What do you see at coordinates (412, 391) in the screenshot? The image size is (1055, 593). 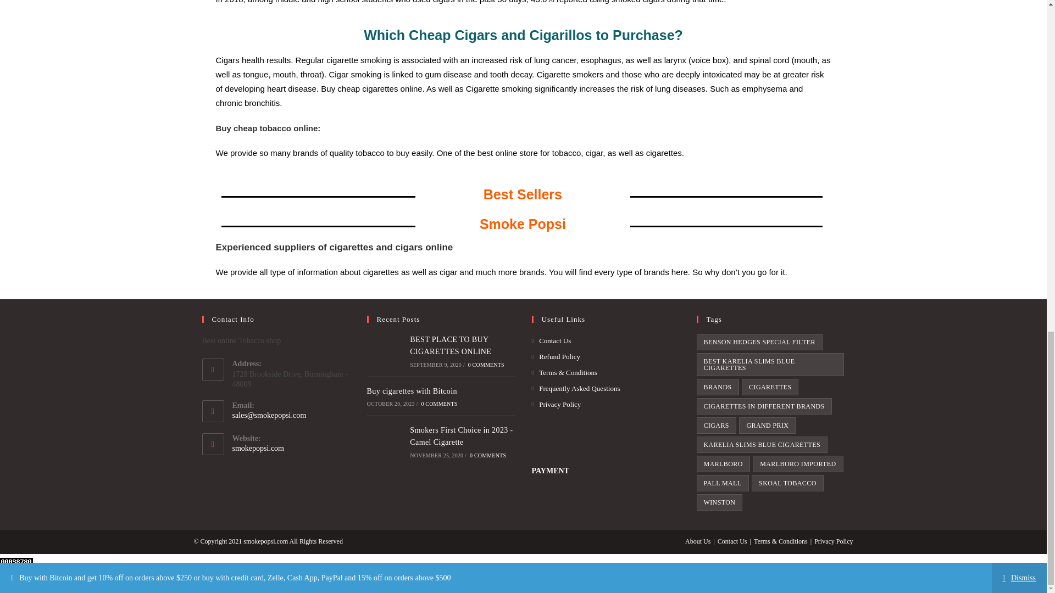 I see `Buy cigarettes with Bitcoin` at bounding box center [412, 391].